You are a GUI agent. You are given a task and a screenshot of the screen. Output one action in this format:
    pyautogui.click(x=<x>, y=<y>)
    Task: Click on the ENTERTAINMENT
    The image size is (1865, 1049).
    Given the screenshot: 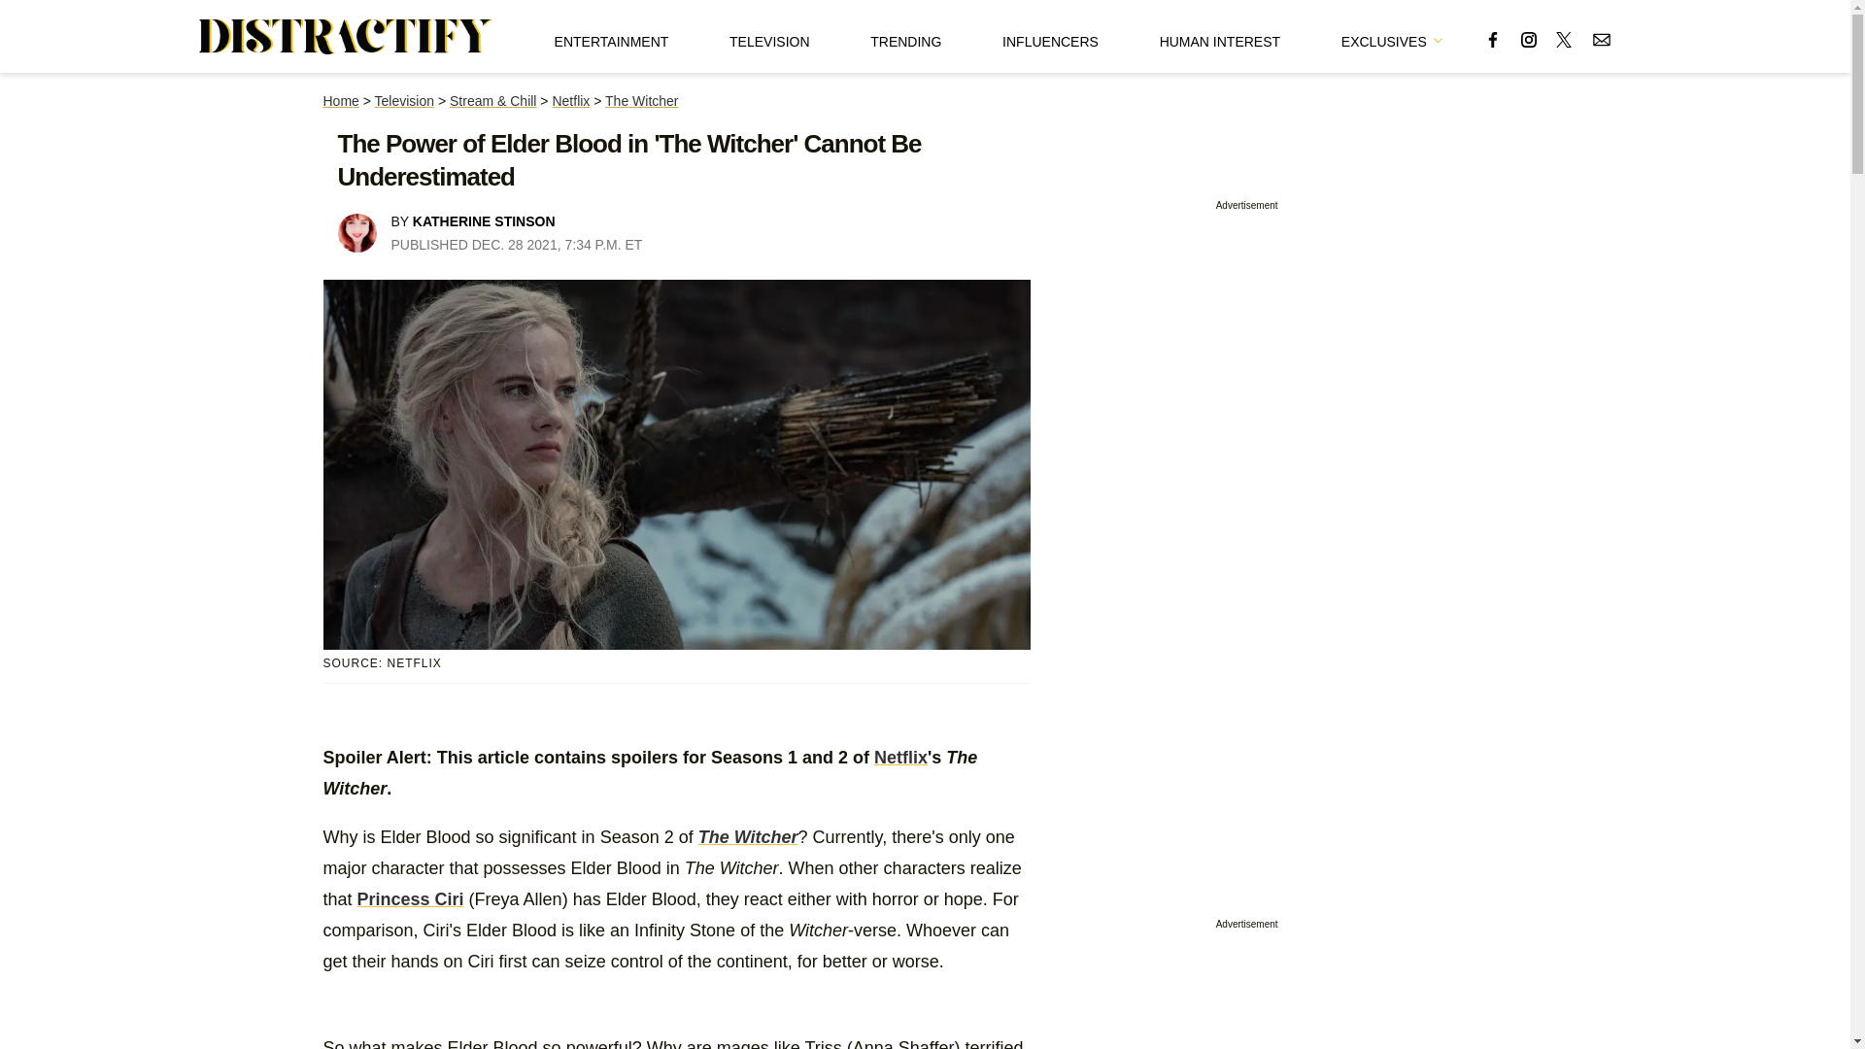 What is the action you would take?
    pyautogui.click(x=612, y=36)
    